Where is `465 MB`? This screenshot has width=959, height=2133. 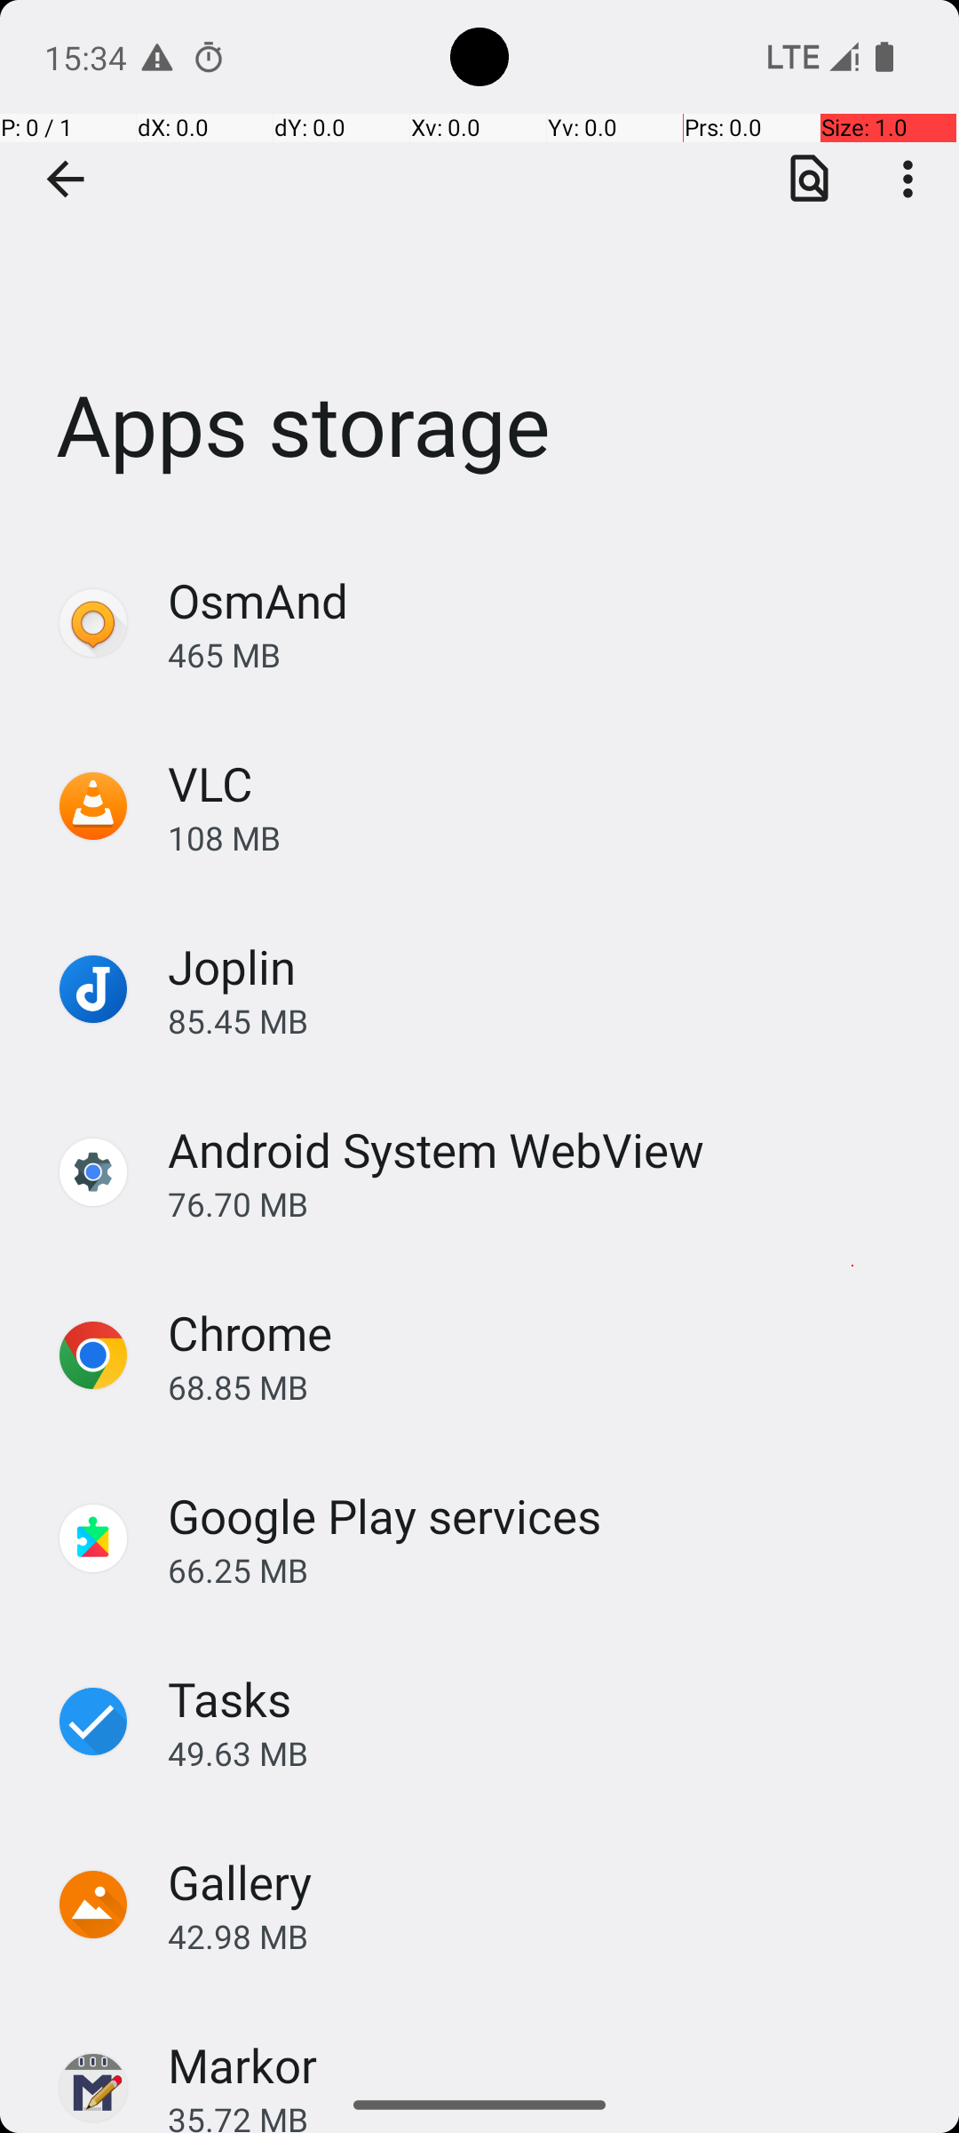
465 MB is located at coordinates (545, 654).